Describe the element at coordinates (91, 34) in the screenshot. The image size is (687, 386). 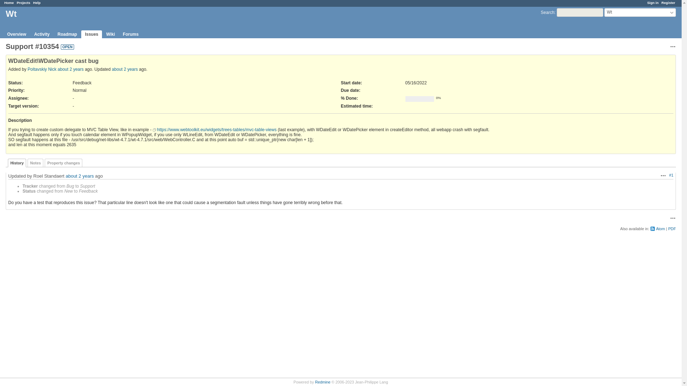
I see `Issues` at that location.